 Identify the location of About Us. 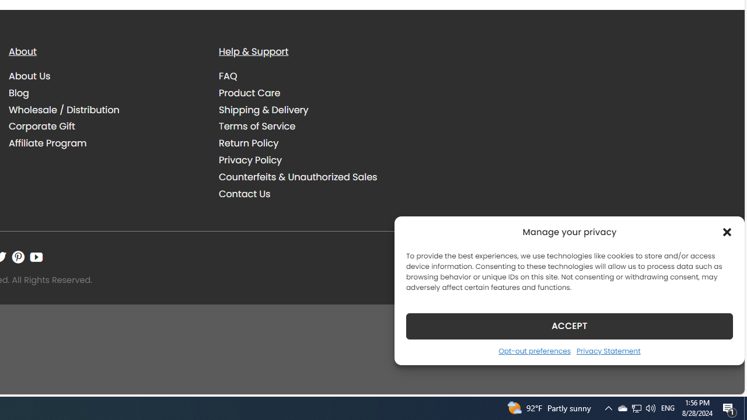
(105, 76).